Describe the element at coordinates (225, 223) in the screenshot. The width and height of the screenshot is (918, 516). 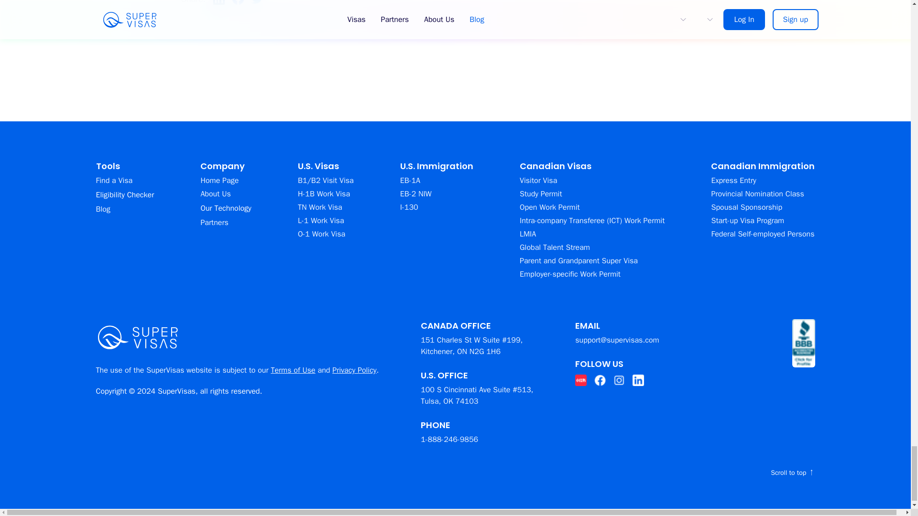
I see `Partners` at that location.